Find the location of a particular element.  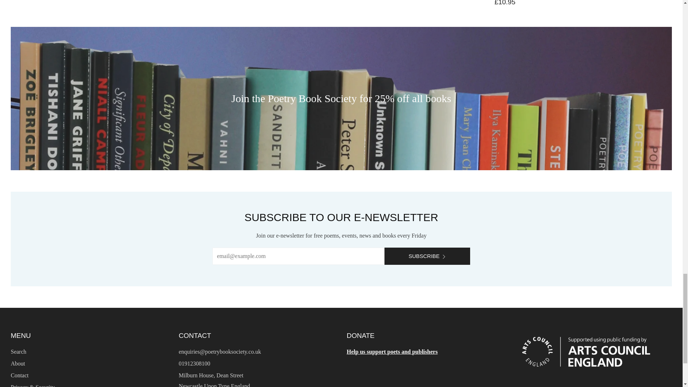

DONATE TO THE POETRY BOOK SOCIETY is located at coordinates (392, 352).